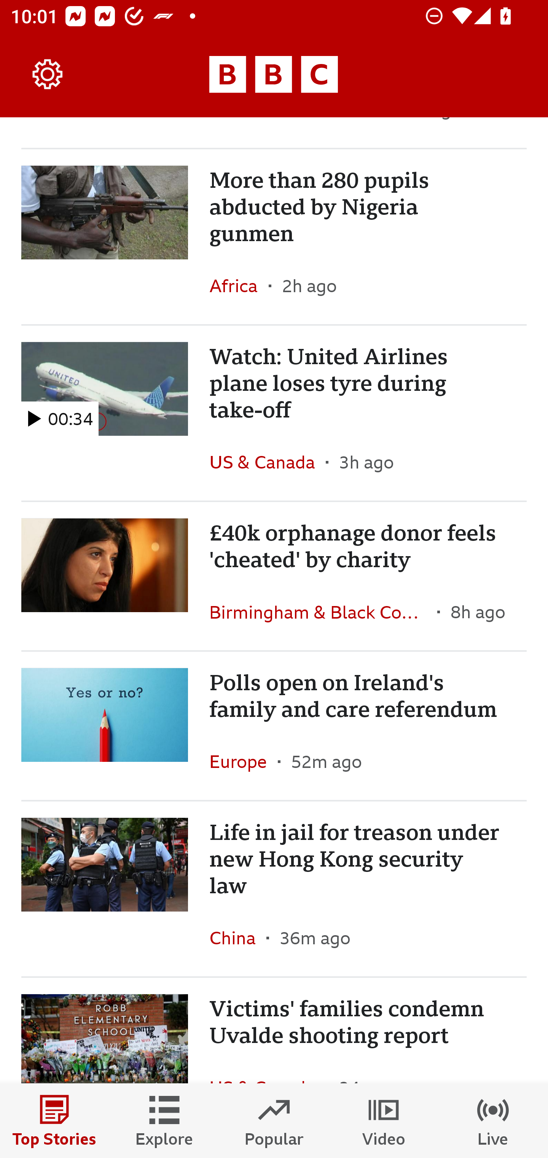 The width and height of the screenshot is (548, 1158). I want to click on Video, so click(384, 1121).